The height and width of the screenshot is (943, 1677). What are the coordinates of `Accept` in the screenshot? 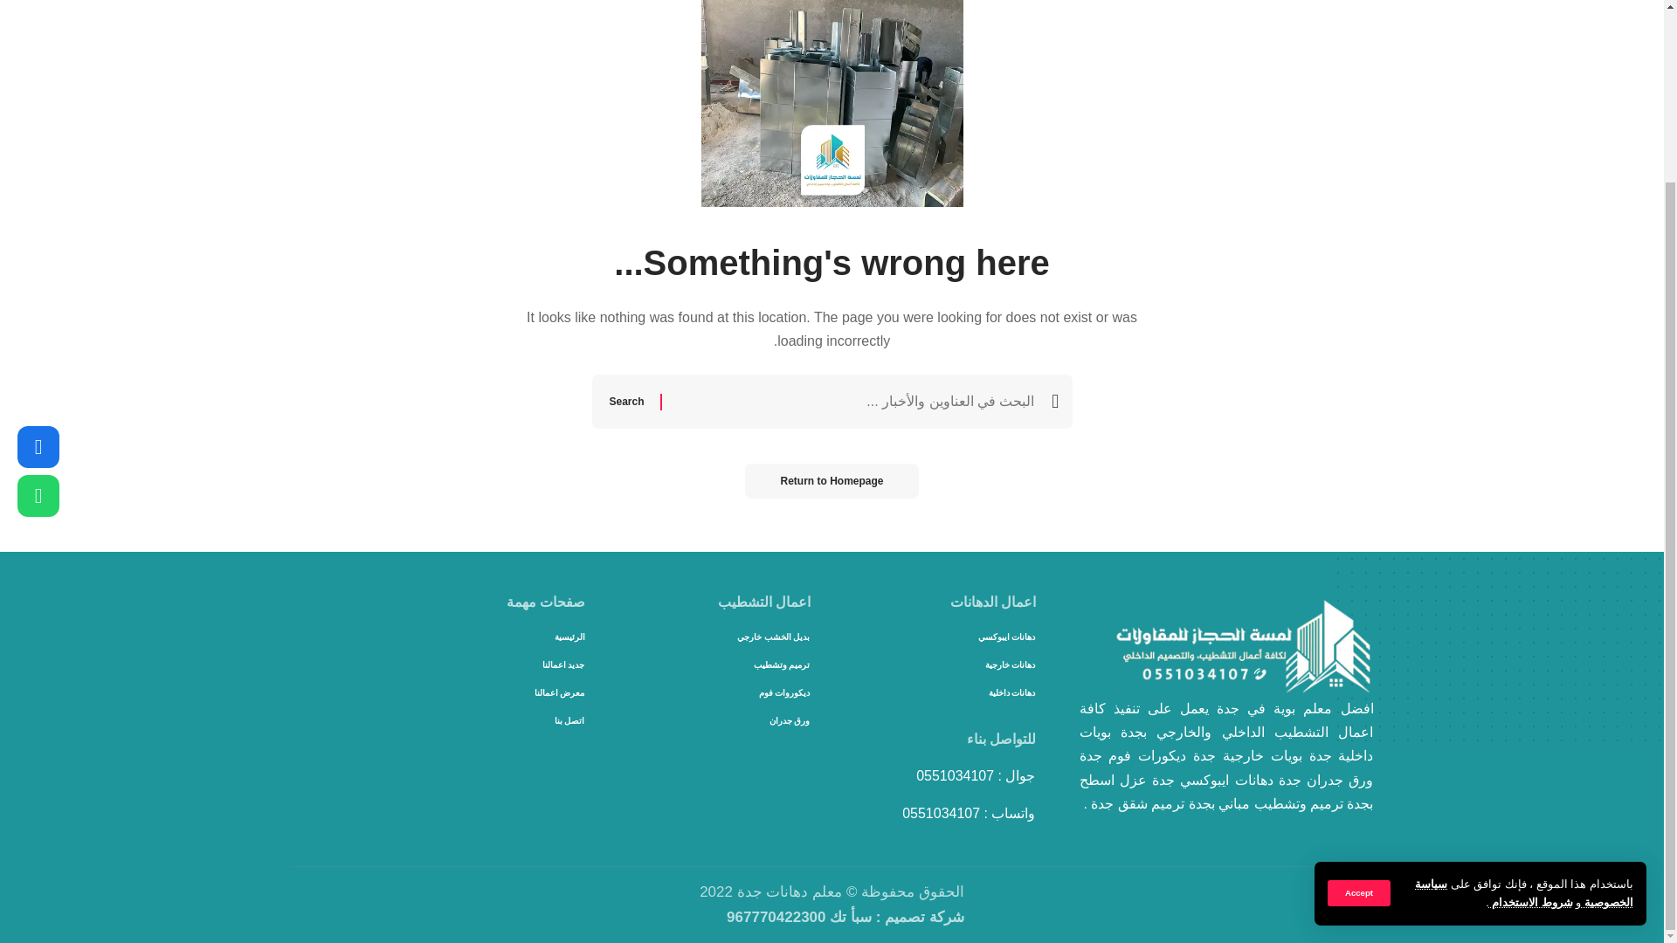 It's located at (1359, 679).